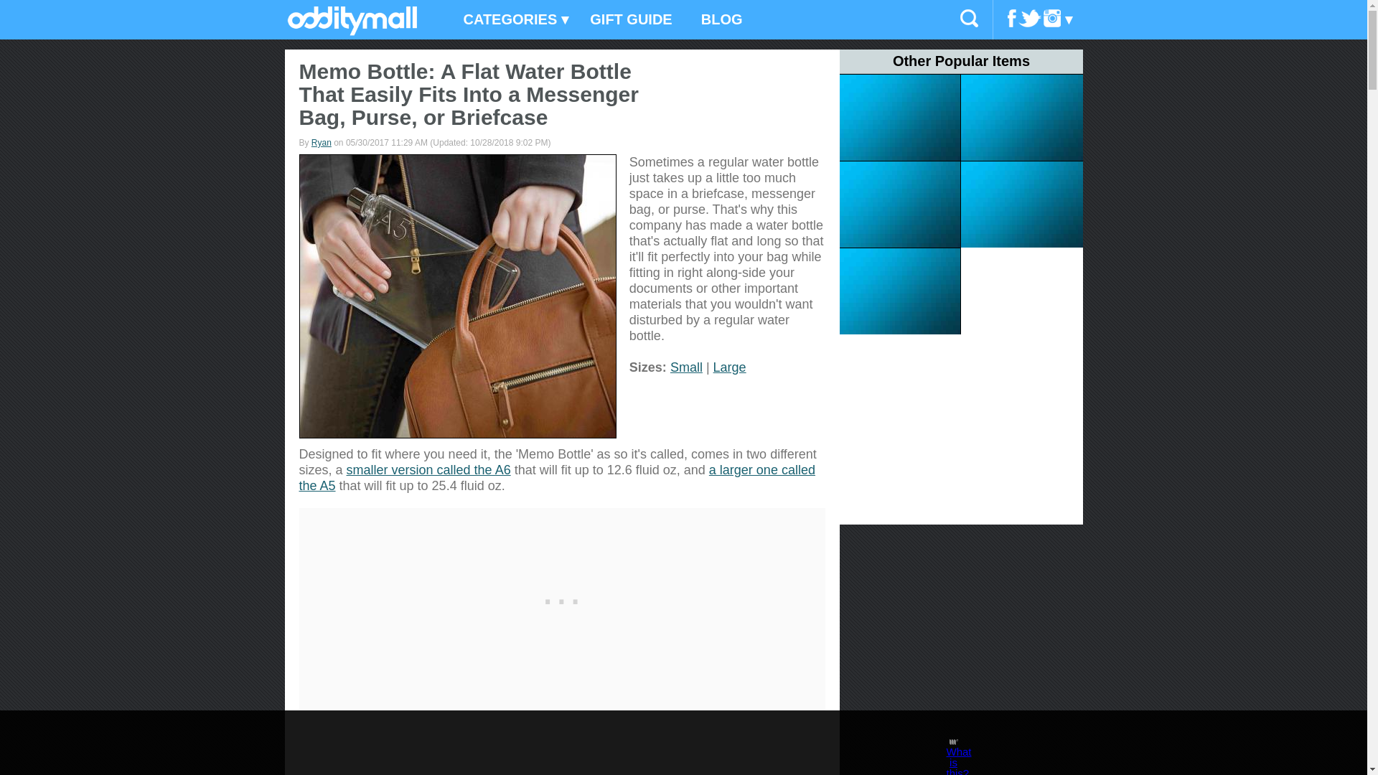 The width and height of the screenshot is (1378, 775). I want to click on Ryan, so click(322, 143).